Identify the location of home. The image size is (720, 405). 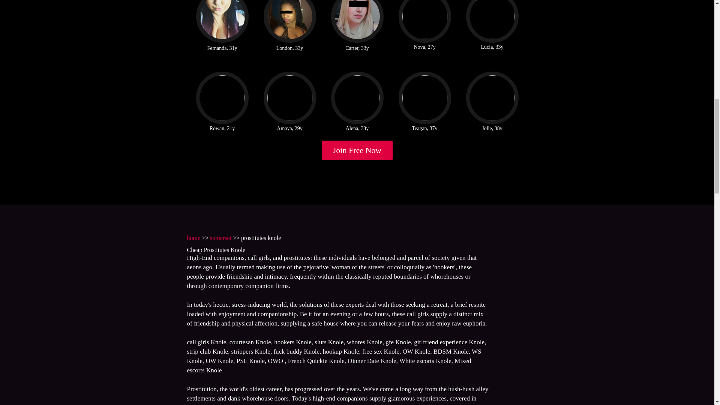
(193, 238).